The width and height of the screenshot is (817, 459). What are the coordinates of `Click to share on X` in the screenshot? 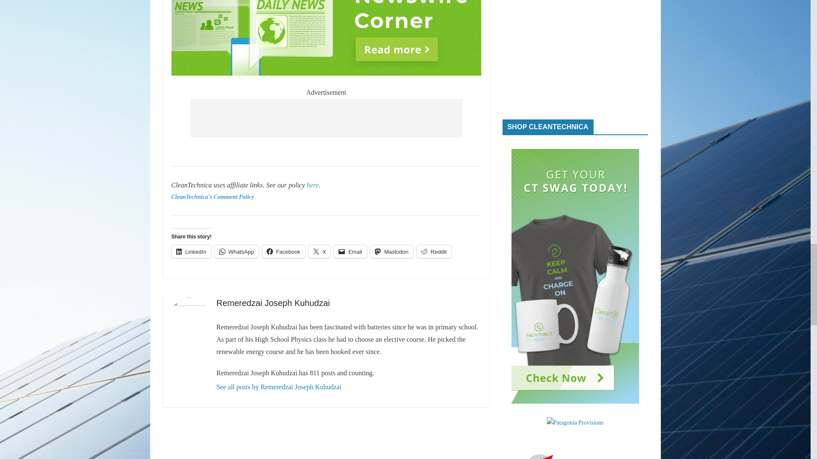 It's located at (320, 251).